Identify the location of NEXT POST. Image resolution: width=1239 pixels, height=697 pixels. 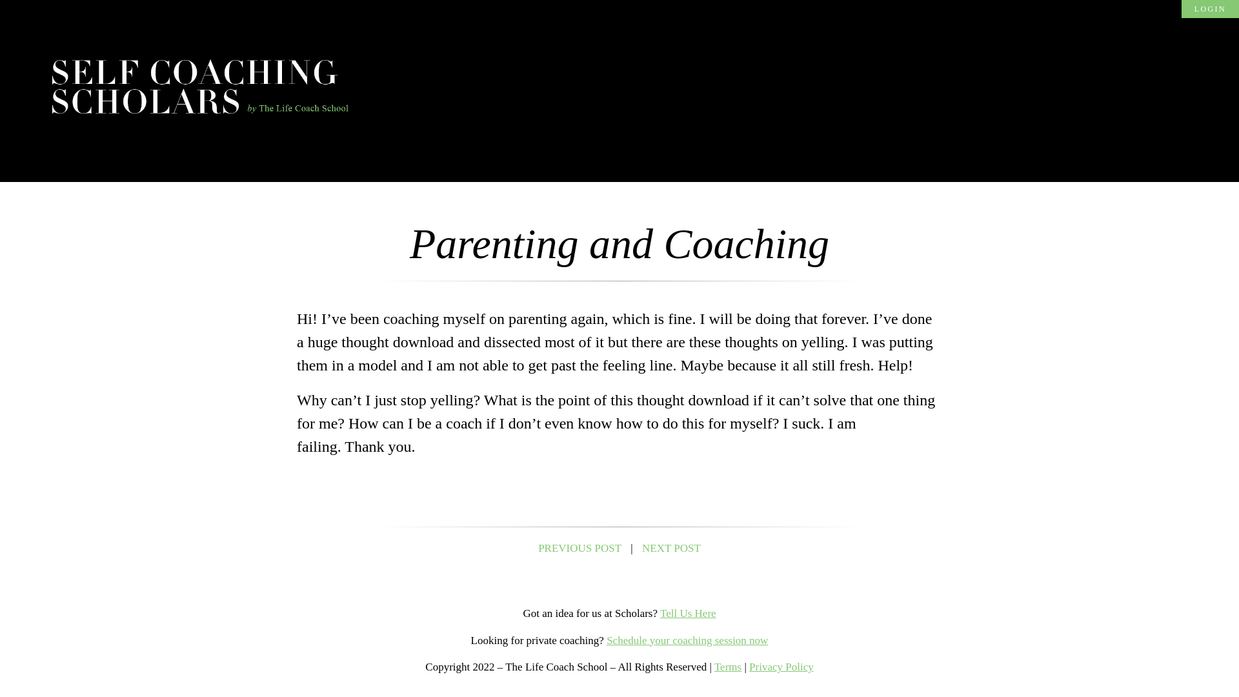
(671, 548).